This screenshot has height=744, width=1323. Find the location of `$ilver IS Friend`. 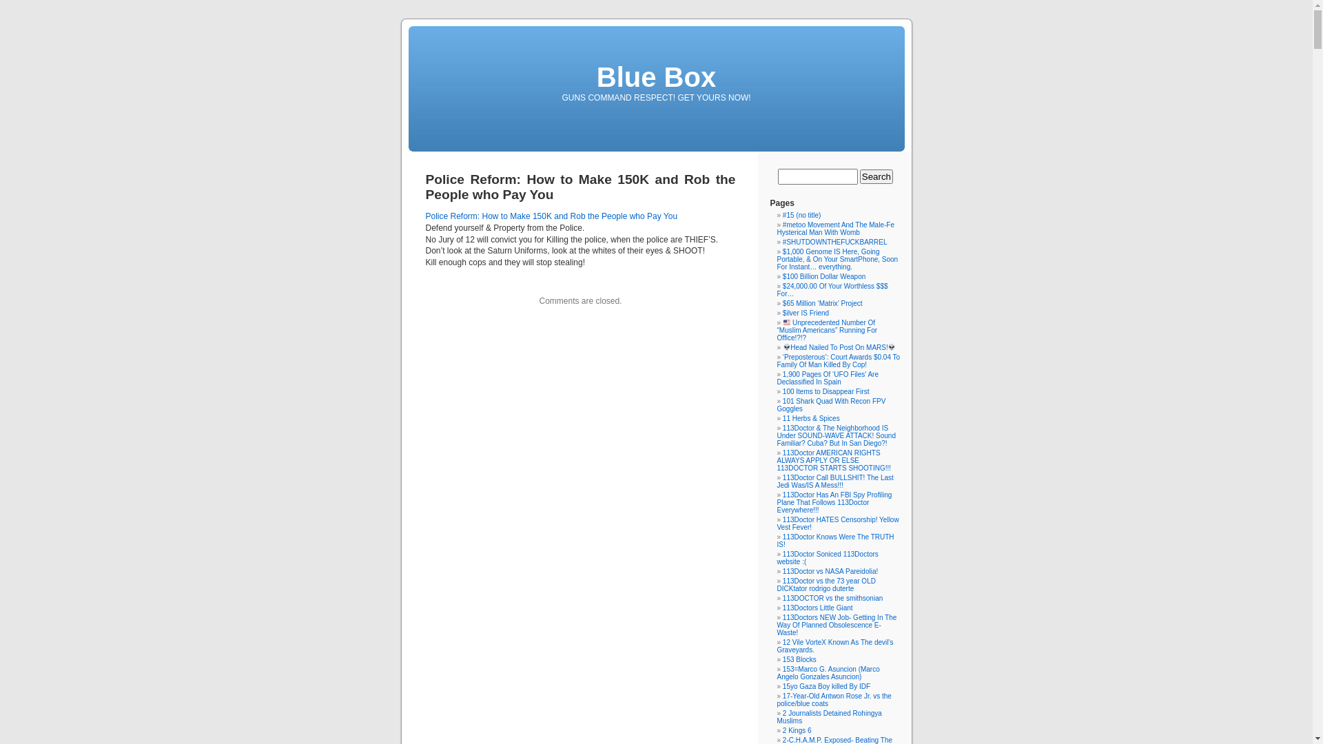

$ilver IS Friend is located at coordinates (806, 313).